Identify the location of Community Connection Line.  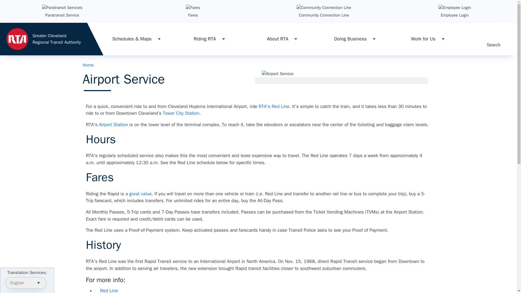
(324, 15).